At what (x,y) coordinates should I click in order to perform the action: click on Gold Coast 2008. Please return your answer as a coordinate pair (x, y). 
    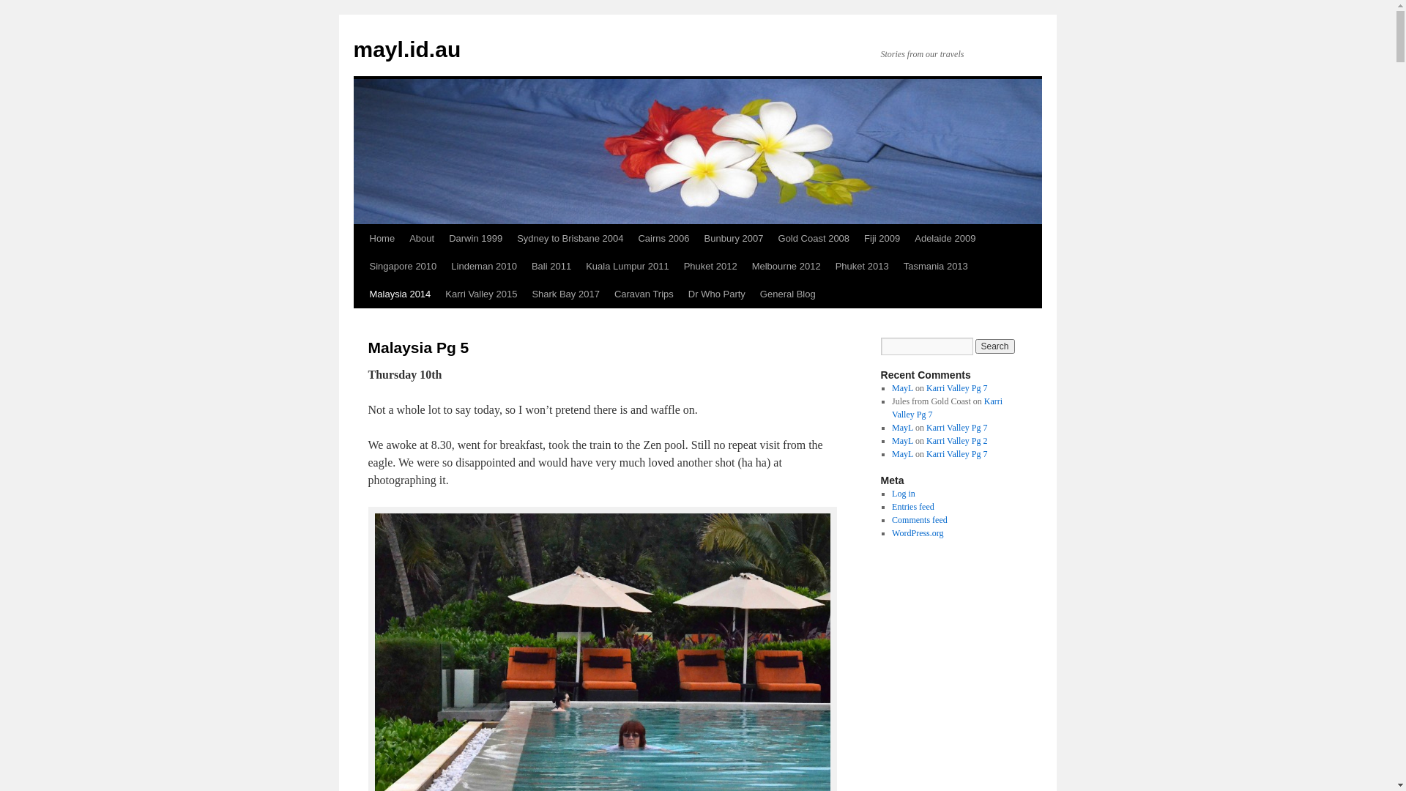
    Looking at the image, I should click on (814, 239).